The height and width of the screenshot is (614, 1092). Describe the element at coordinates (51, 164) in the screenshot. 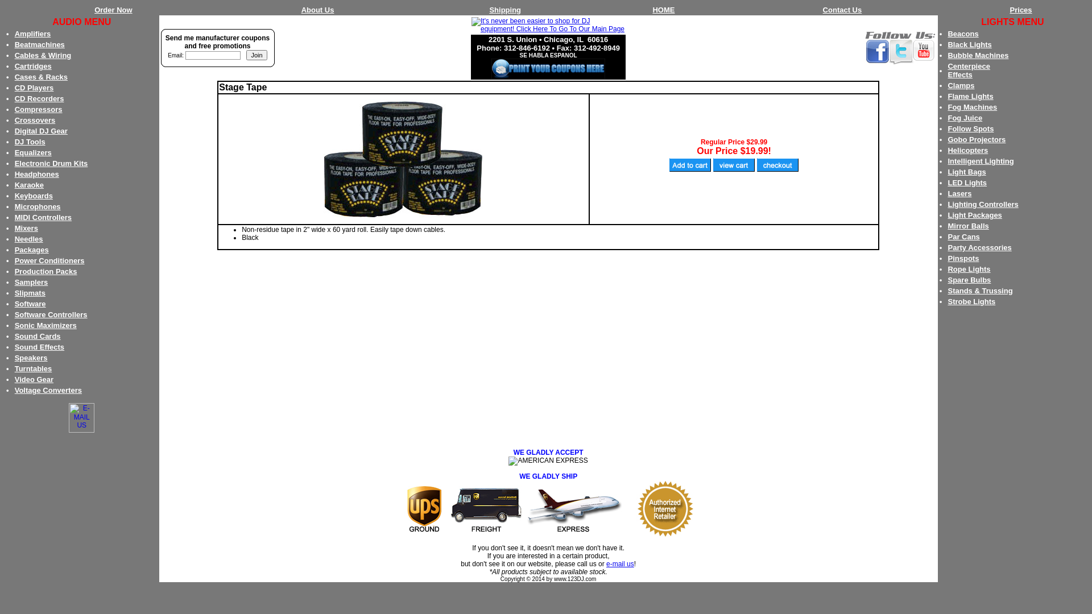

I see `Electronic Drum Kits` at that location.